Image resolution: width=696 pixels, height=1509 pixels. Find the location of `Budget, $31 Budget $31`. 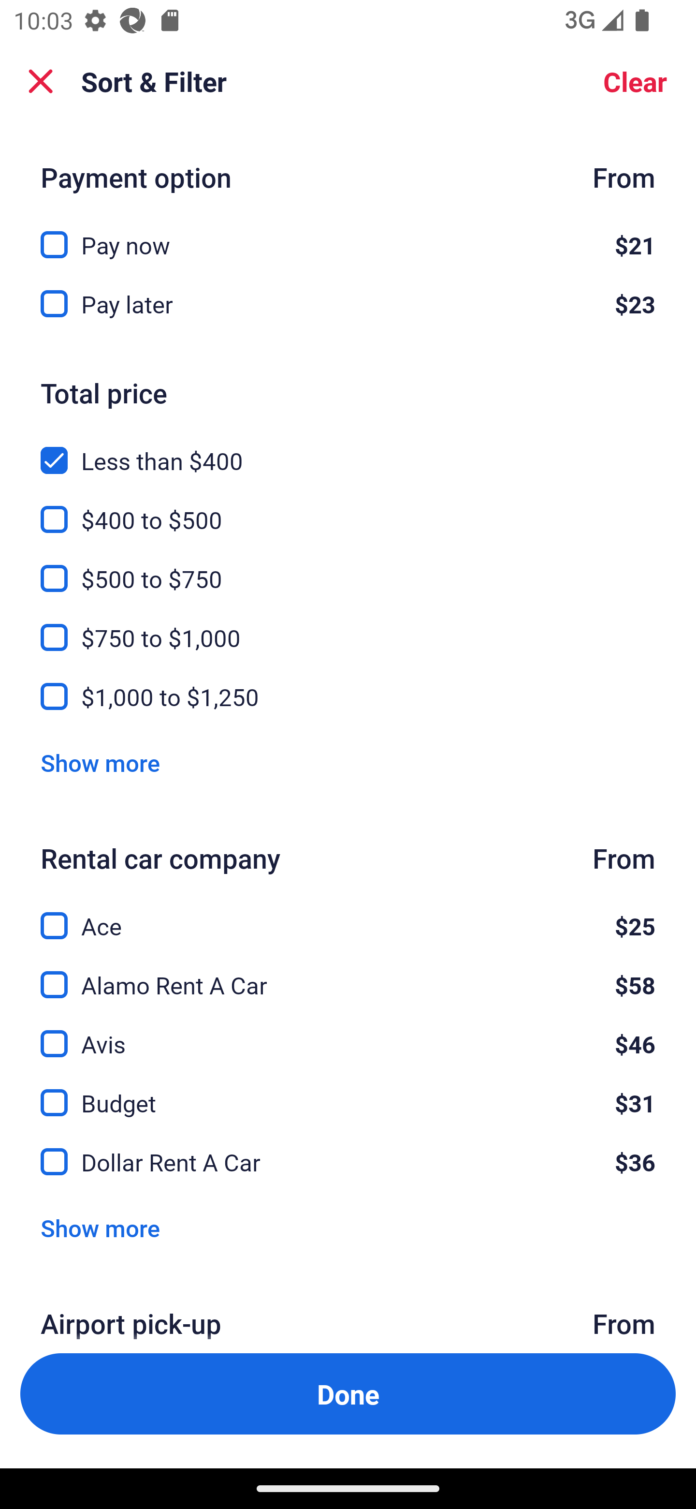

Budget, $31 Budget $31 is located at coordinates (348, 1092).